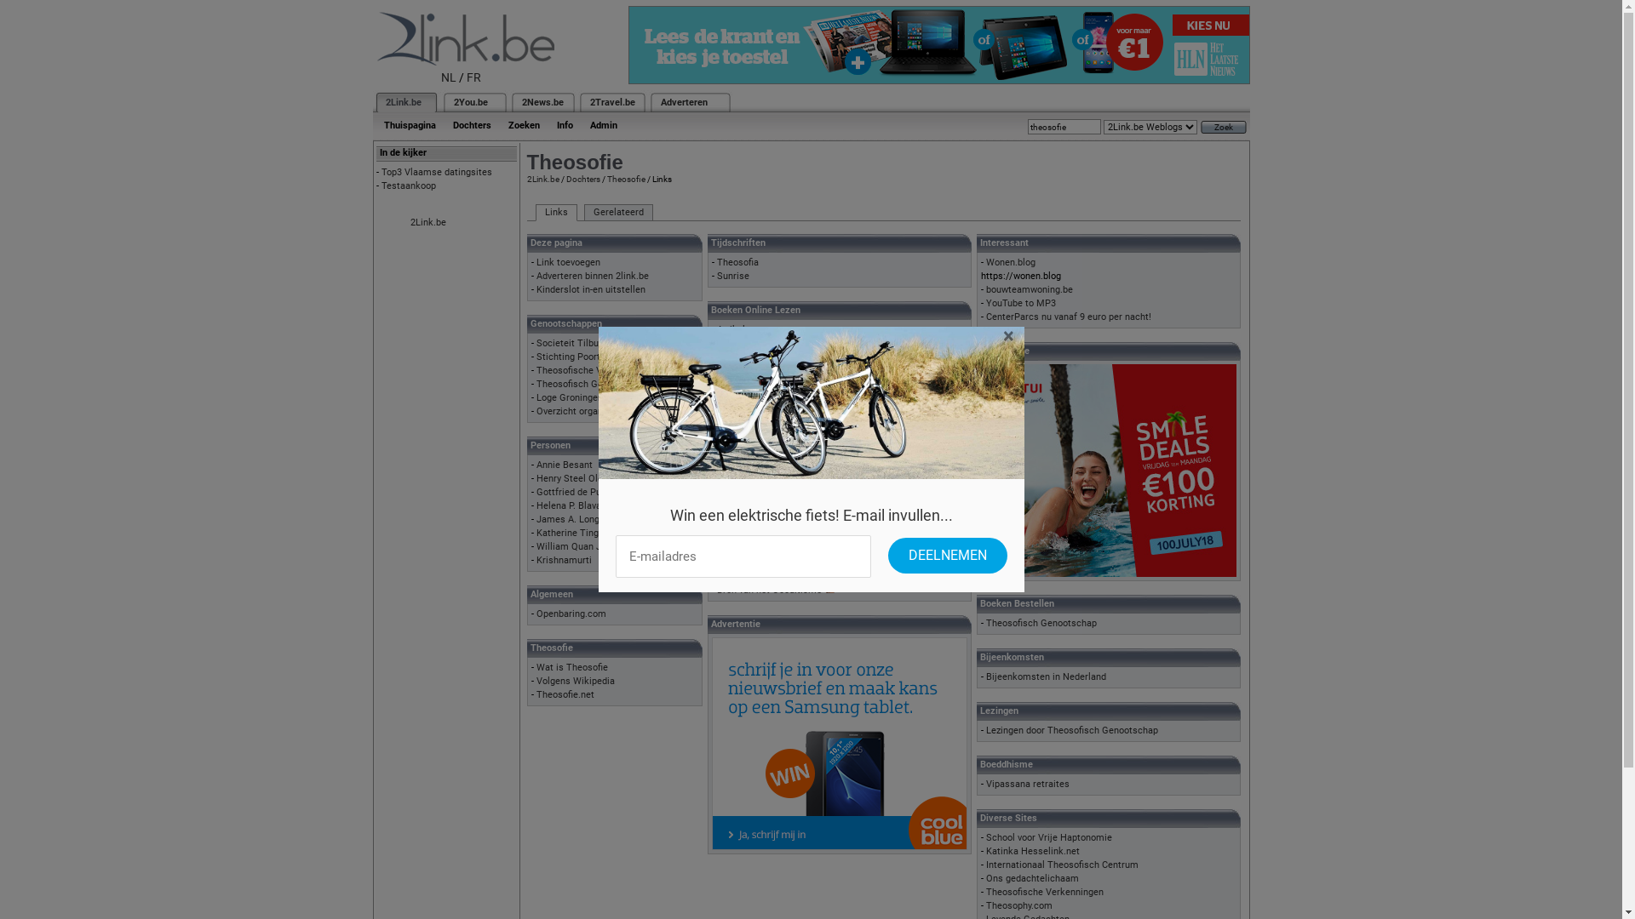  Describe the element at coordinates (775, 494) in the screenshot. I see `Mens, Vonk der Eeuwigheid` at that location.